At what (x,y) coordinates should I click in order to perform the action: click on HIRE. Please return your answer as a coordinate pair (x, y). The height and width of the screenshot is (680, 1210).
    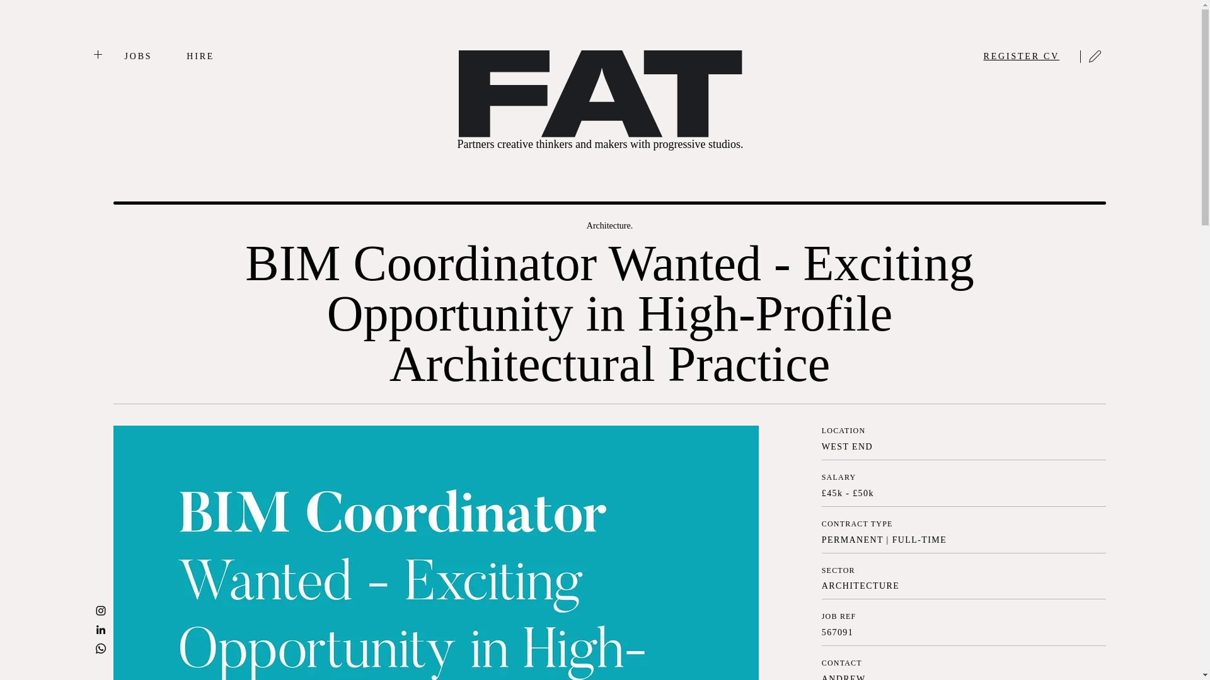
    Looking at the image, I should click on (200, 57).